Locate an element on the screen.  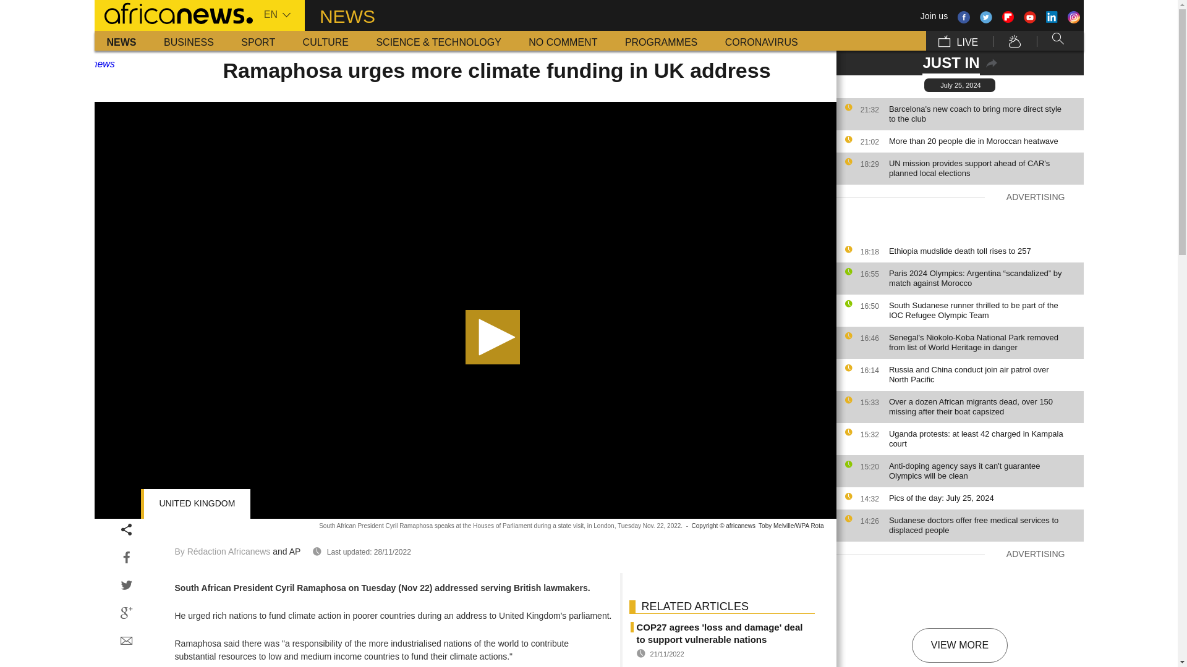
NEWS is located at coordinates (121, 41).